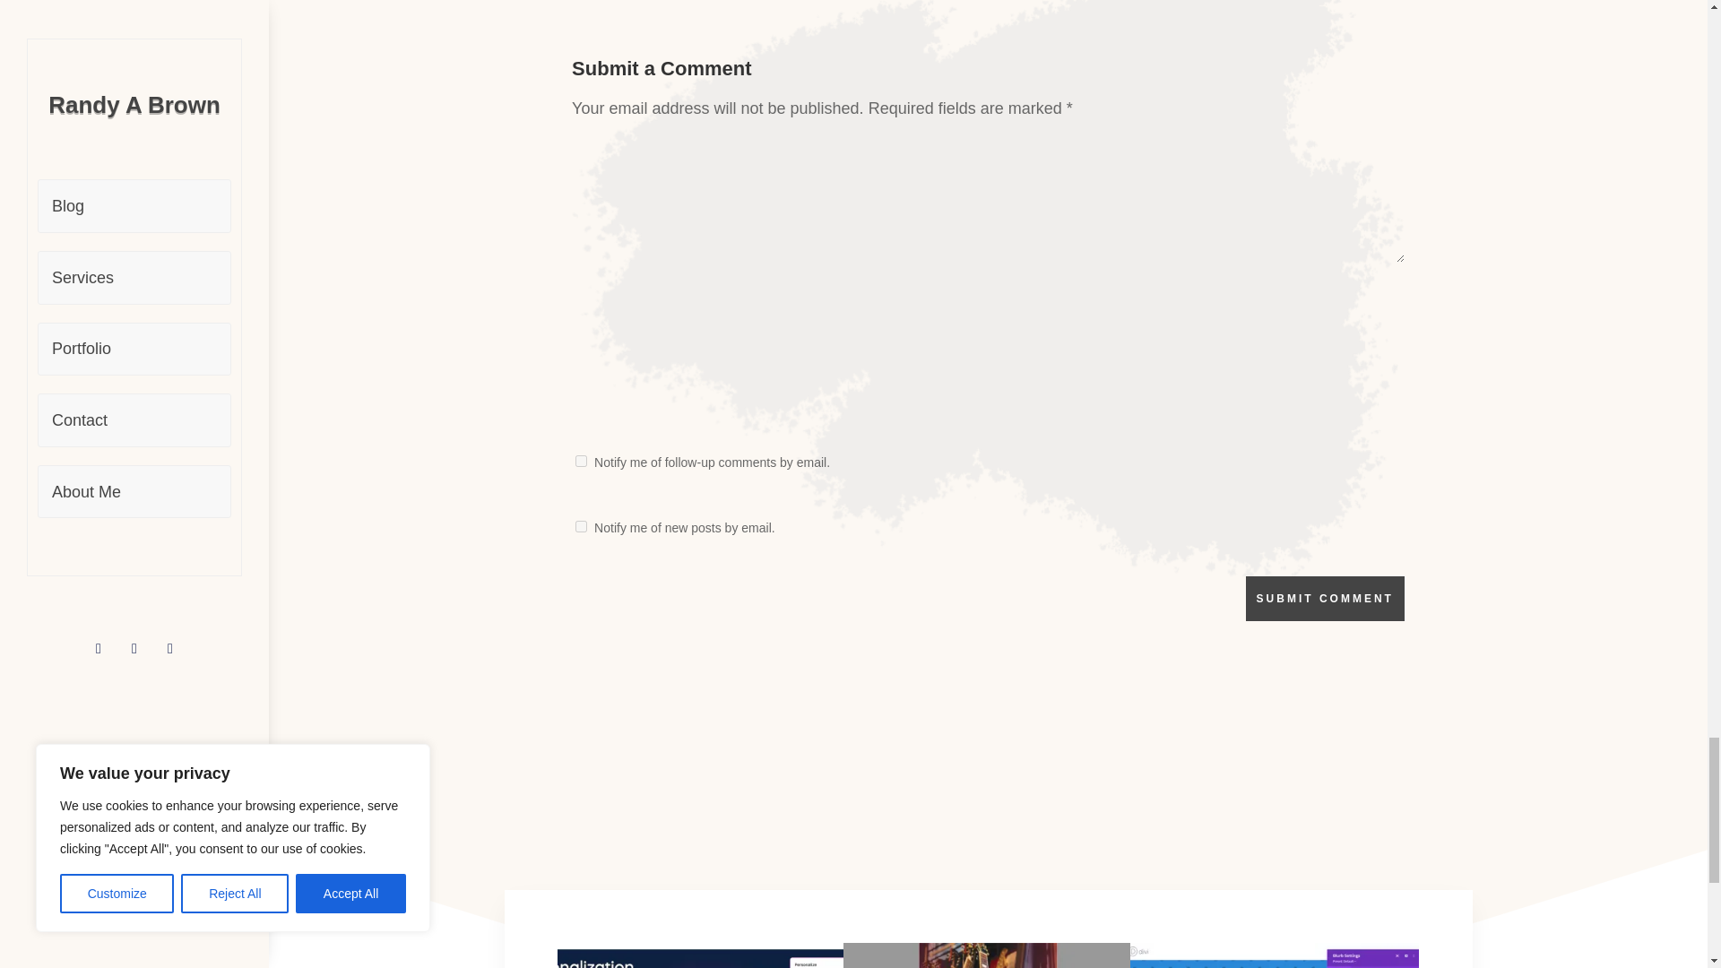  What do you see at coordinates (581, 461) in the screenshot?
I see `subscribe` at bounding box center [581, 461].